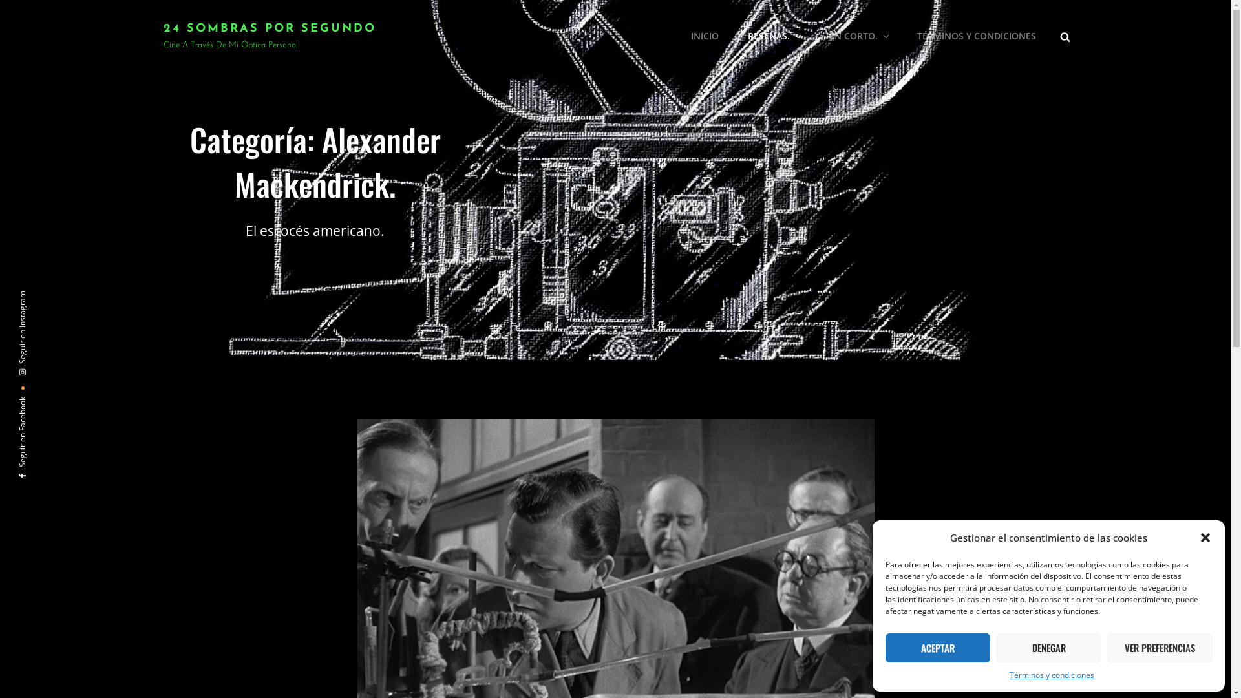 This screenshot has height=698, width=1241. I want to click on INICIO, so click(705, 36).